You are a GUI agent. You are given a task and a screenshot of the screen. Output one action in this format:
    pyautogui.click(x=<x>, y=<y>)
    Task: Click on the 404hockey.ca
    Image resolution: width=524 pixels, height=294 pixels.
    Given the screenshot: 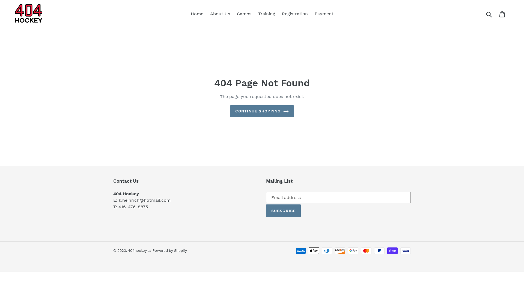 What is the action you would take?
    pyautogui.click(x=140, y=250)
    